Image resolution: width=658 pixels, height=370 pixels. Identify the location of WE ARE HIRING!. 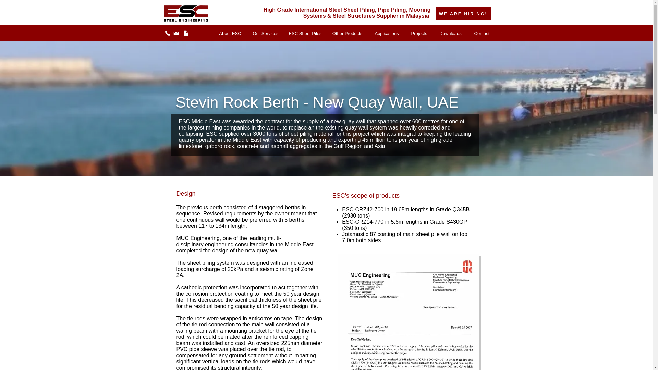
(463, 14).